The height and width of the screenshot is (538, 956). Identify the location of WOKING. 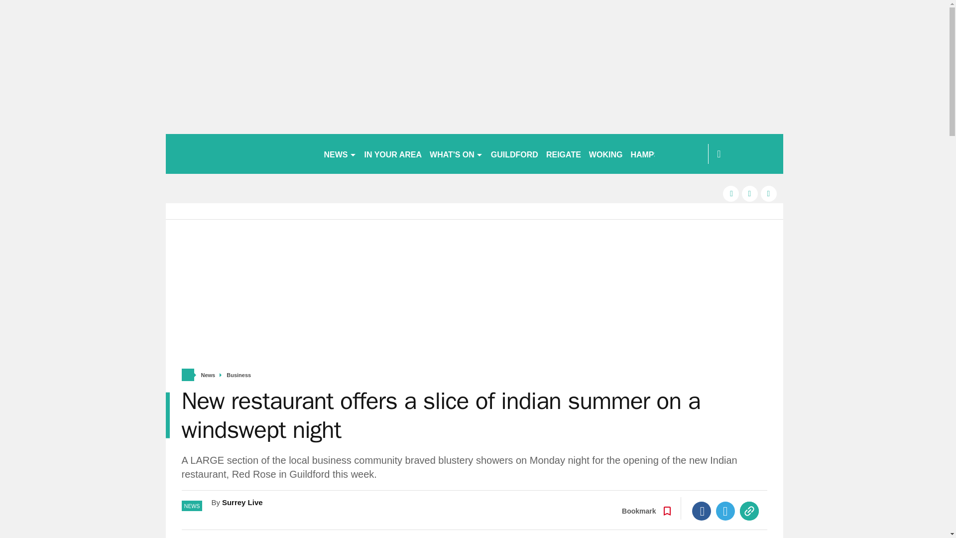
(606, 153).